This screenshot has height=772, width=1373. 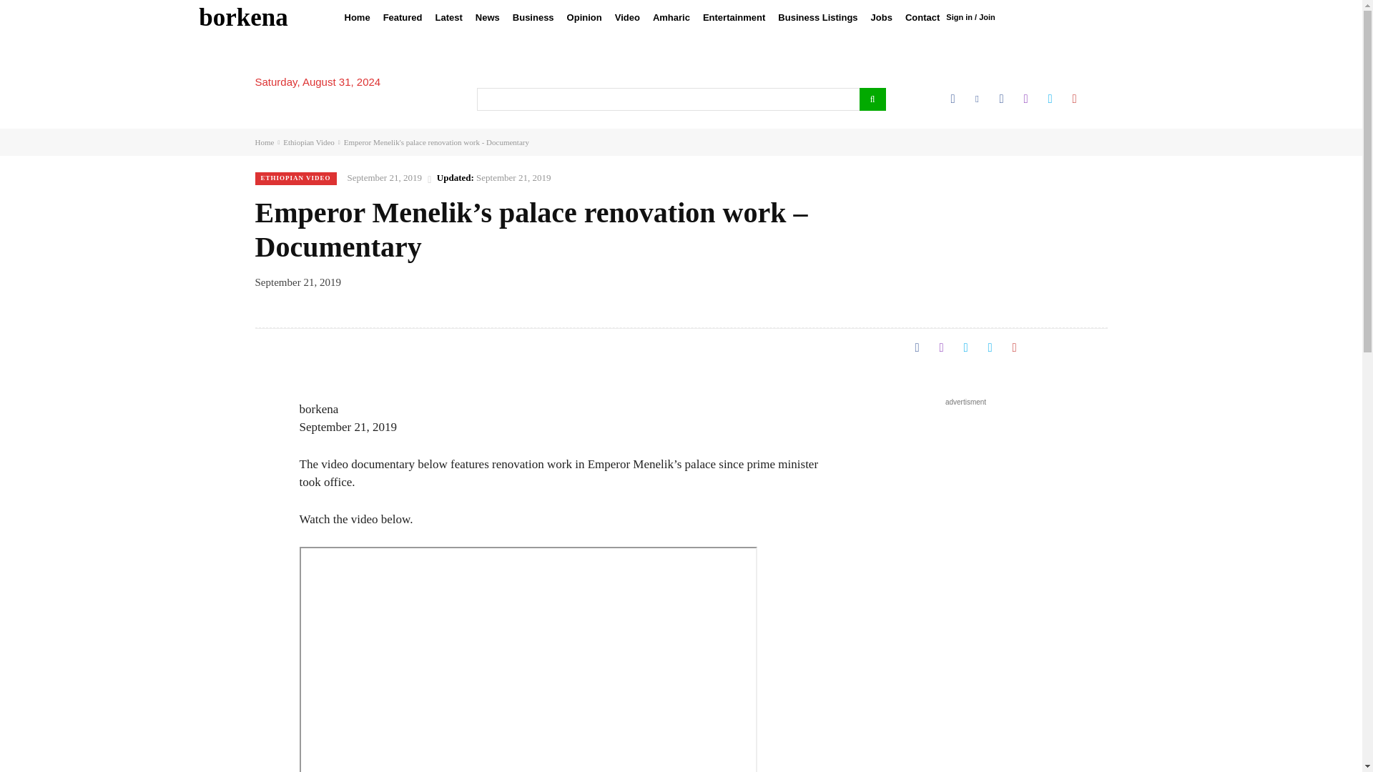 I want to click on borkena, so click(x=243, y=17).